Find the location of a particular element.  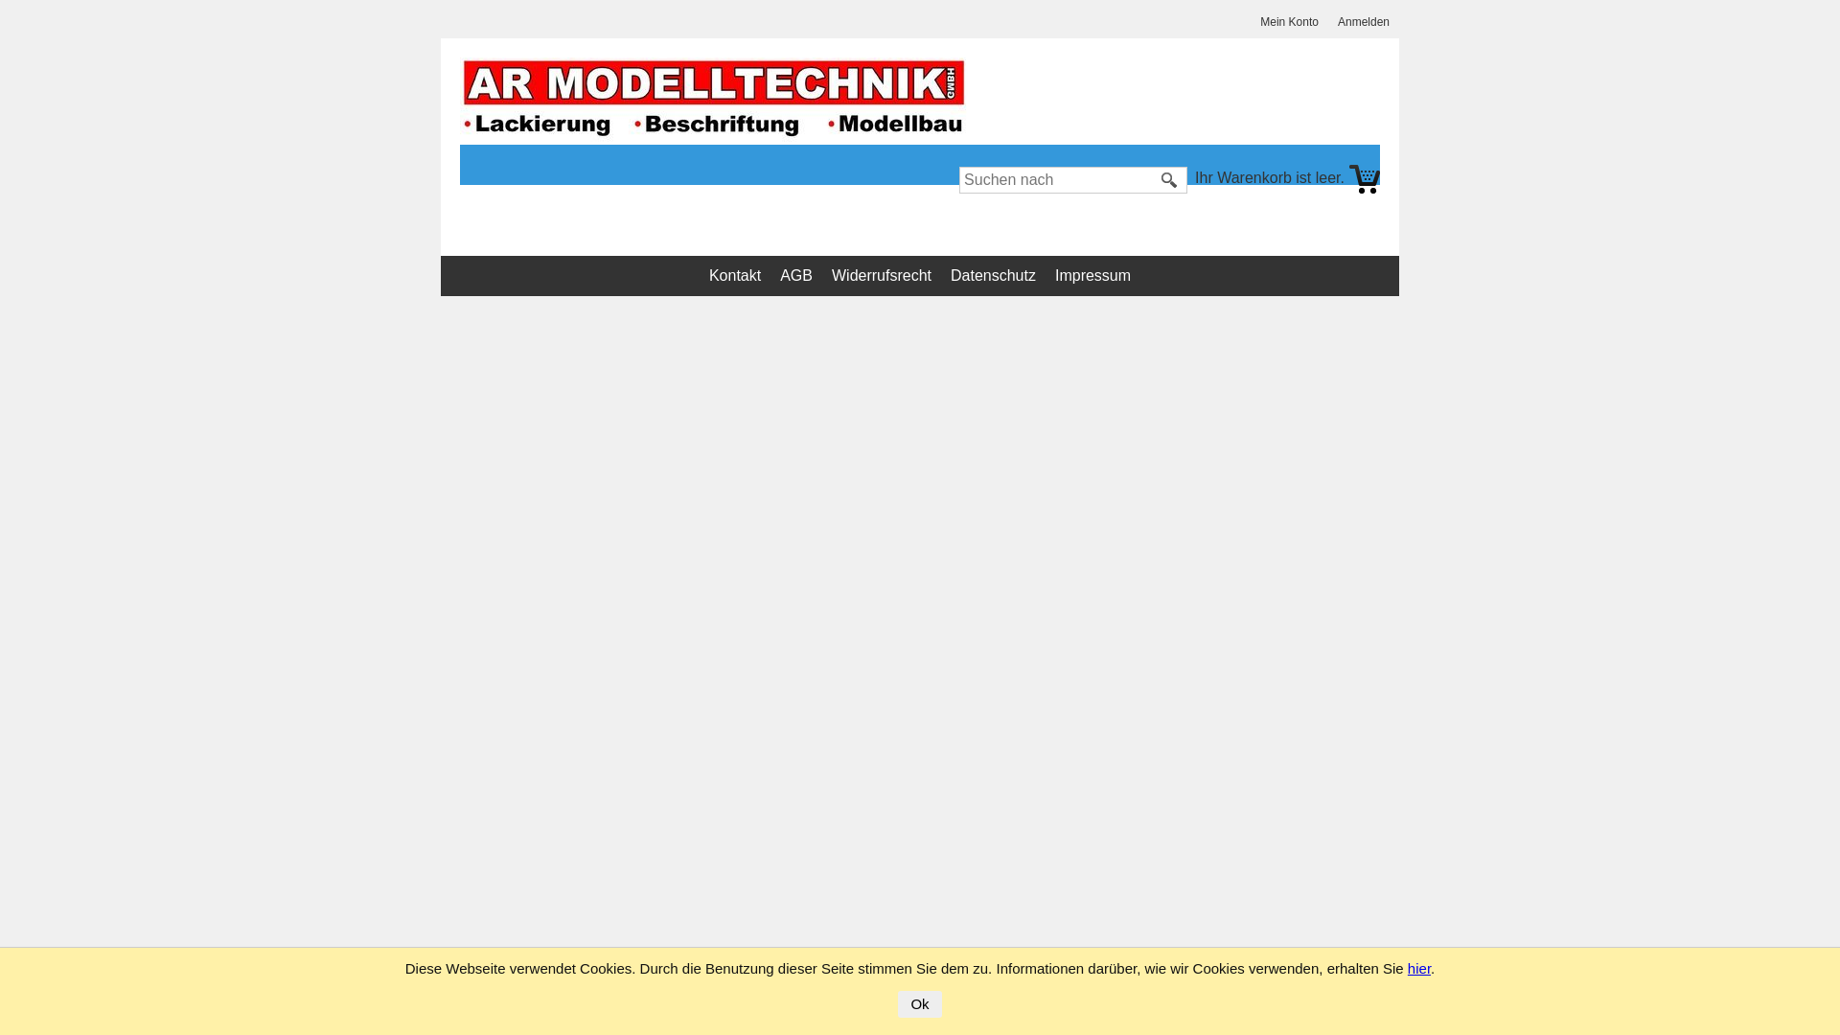

Mein Konto is located at coordinates (1294, 23).